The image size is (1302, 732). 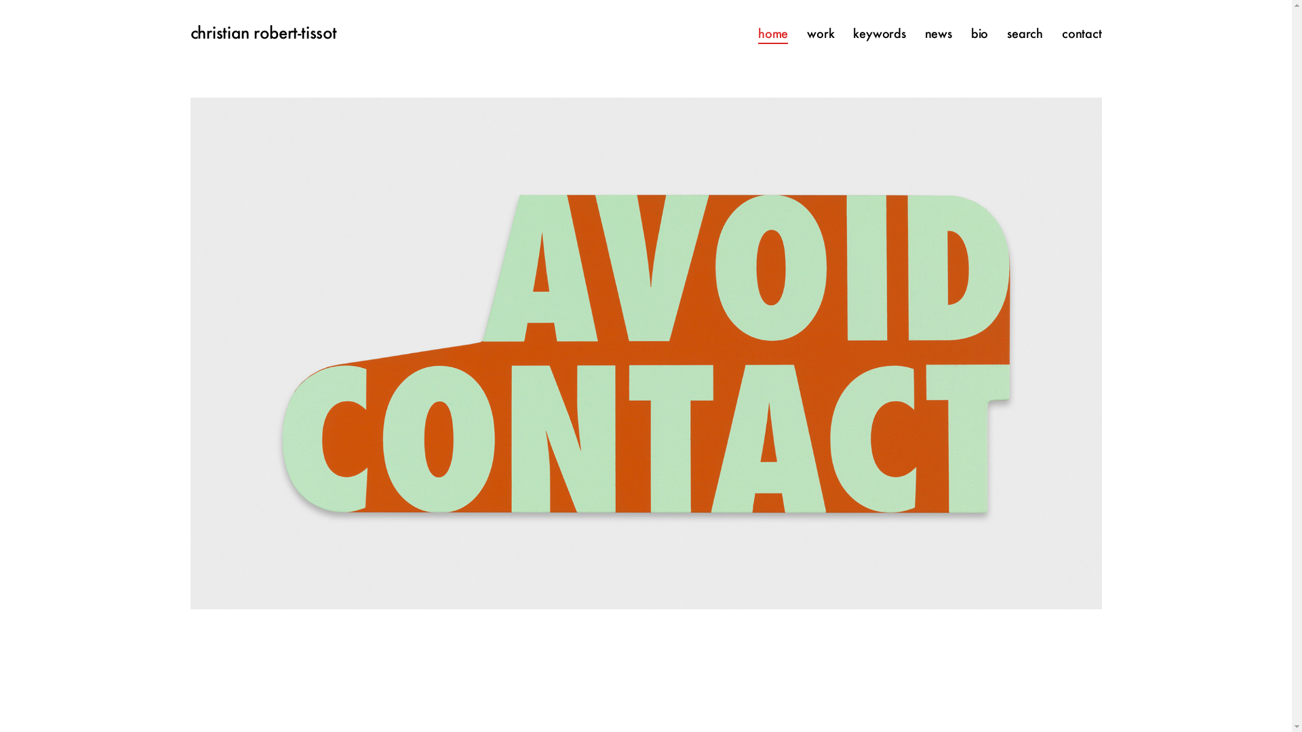 I want to click on news, so click(x=939, y=34).